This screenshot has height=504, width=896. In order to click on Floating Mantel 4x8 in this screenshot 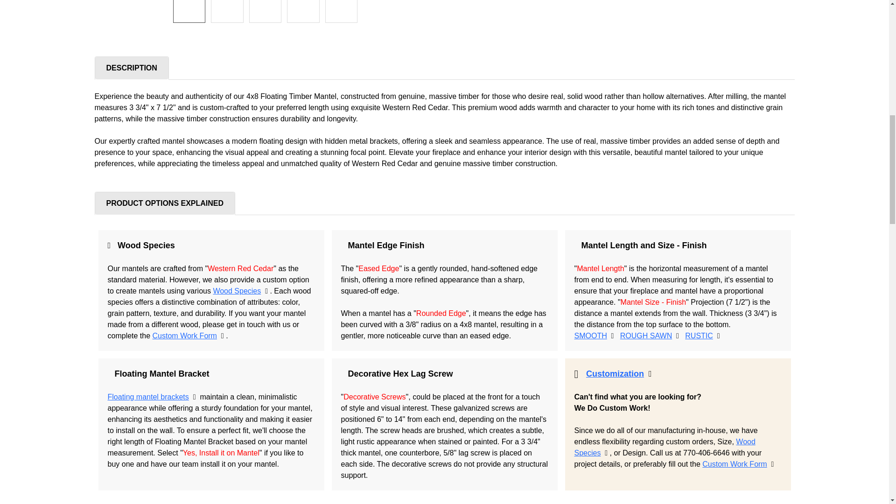, I will do `click(265, 11)`.